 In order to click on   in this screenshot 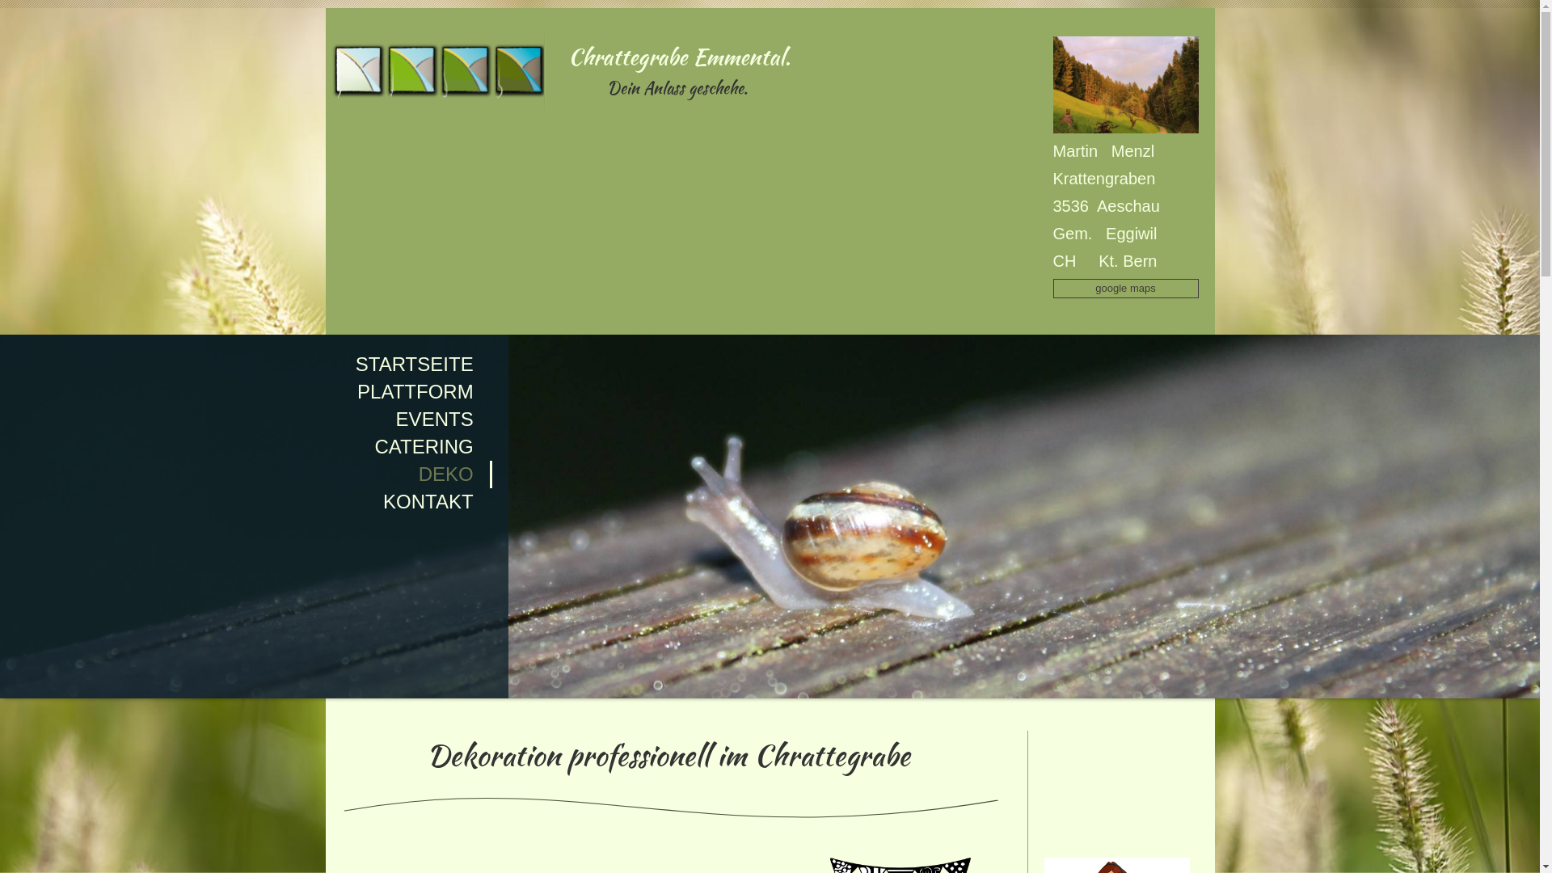, I will do `click(434, 40)`.